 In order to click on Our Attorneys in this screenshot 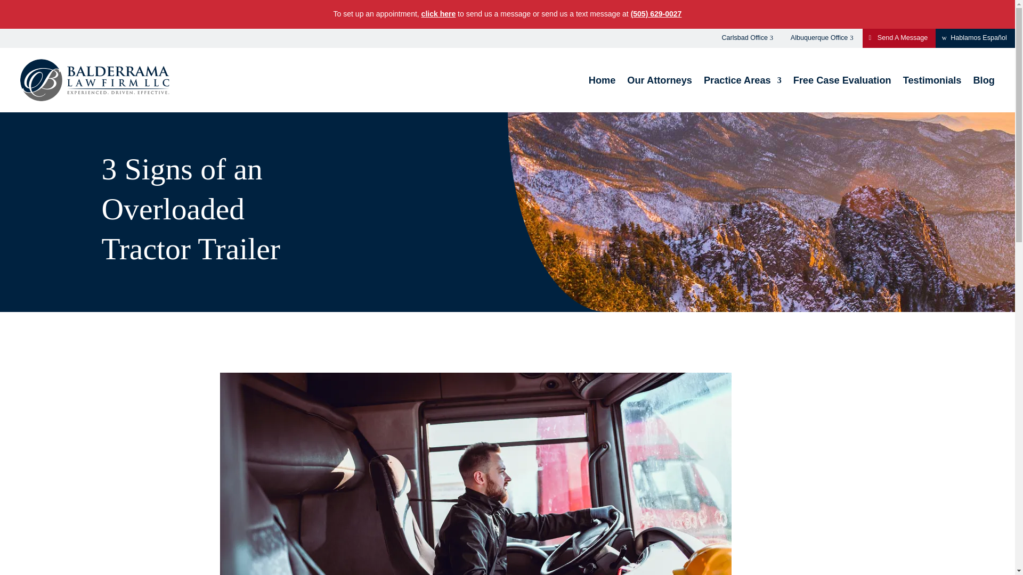, I will do `click(660, 80)`.